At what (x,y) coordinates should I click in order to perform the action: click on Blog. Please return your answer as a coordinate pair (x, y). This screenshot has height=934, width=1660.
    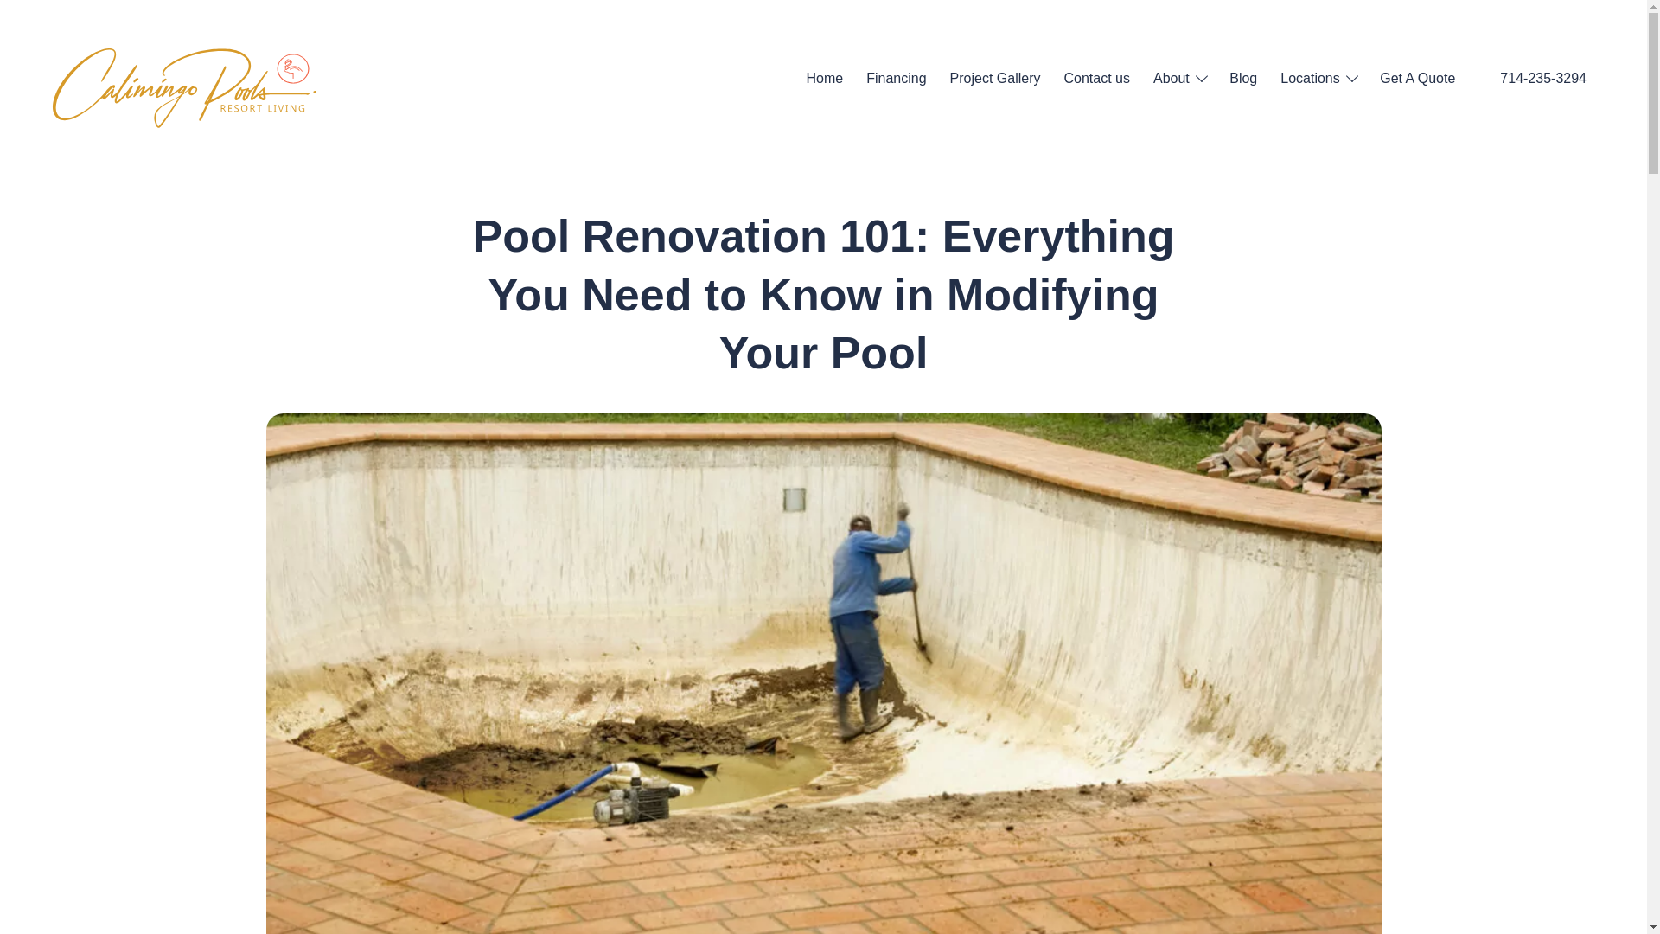
    Looking at the image, I should click on (1243, 78).